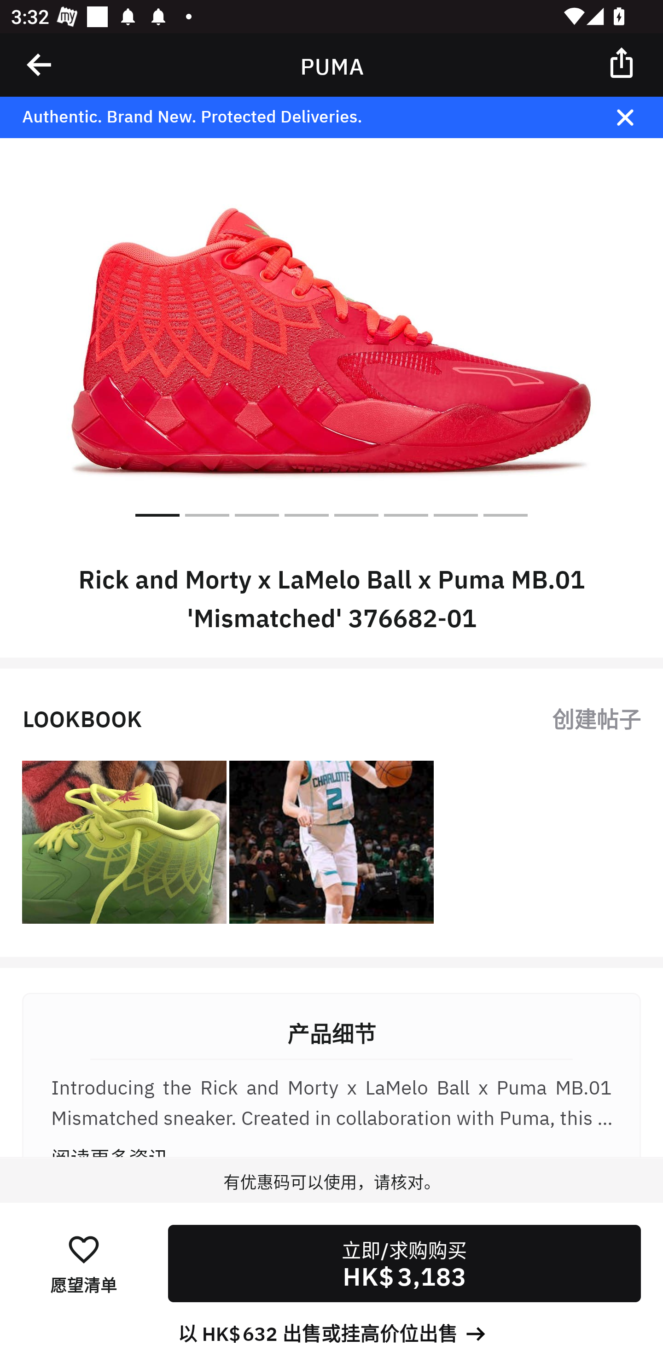 This screenshot has width=663, height=1363. Describe the element at coordinates (331, 1332) in the screenshot. I see `以 HK$ 632 出售或挂高价位出售` at that location.